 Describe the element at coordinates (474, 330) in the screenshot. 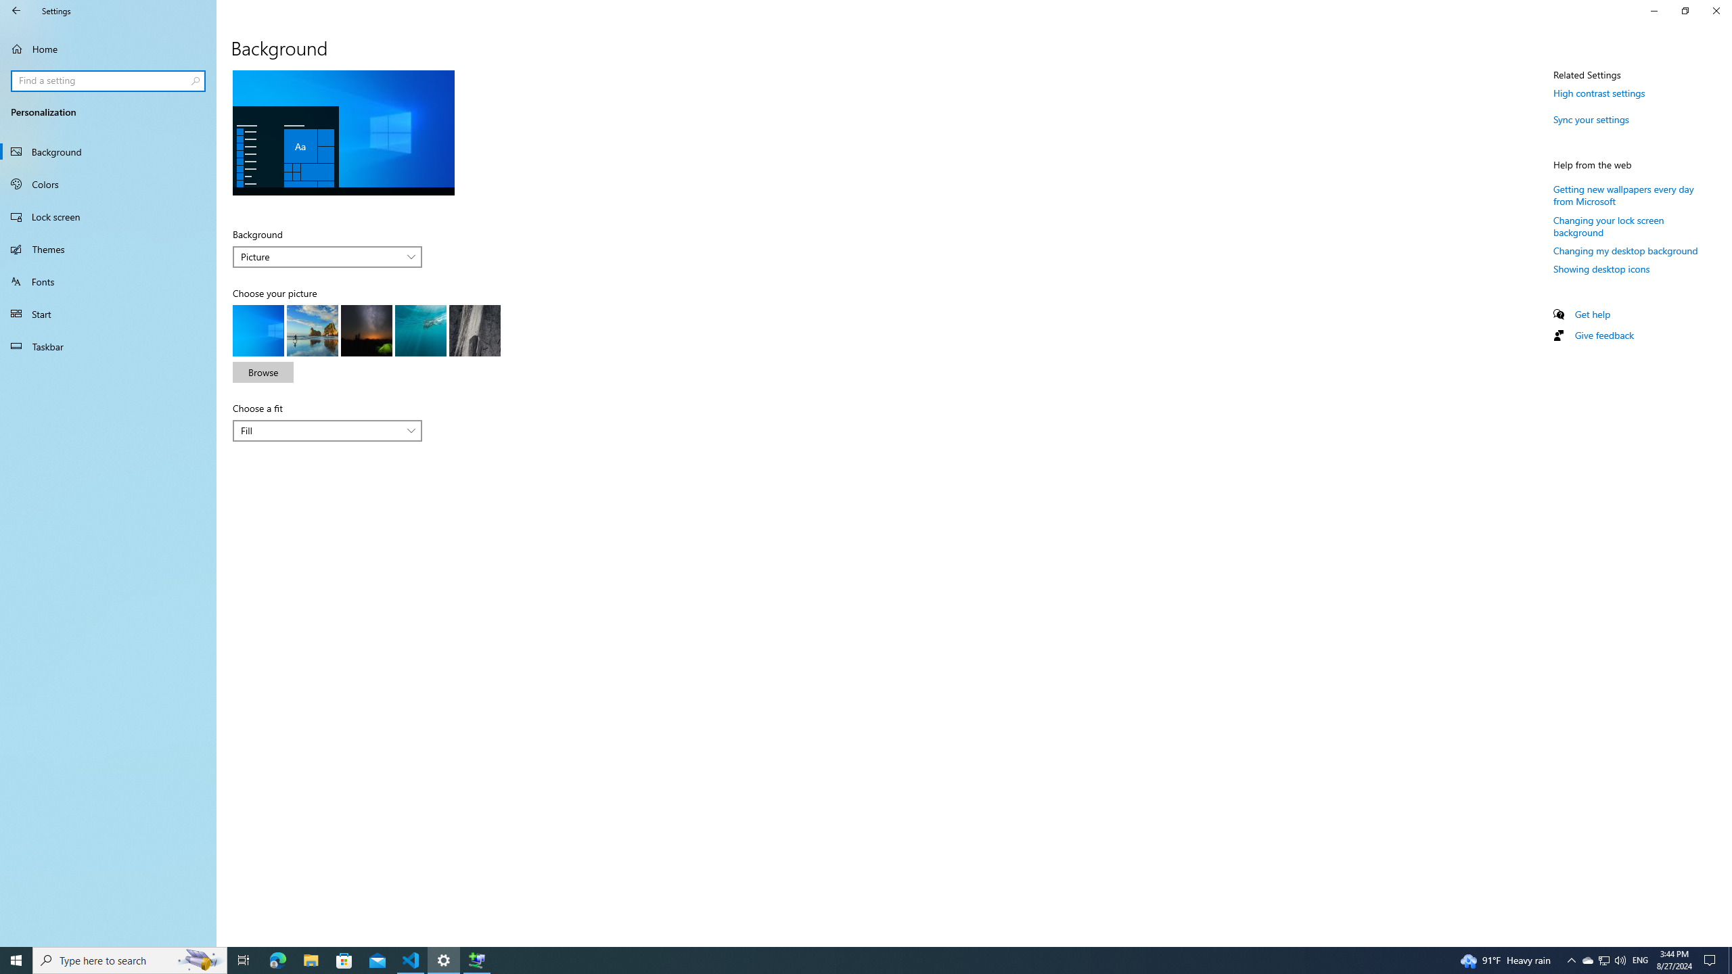

I see `Windows Spotlight Image` at that location.